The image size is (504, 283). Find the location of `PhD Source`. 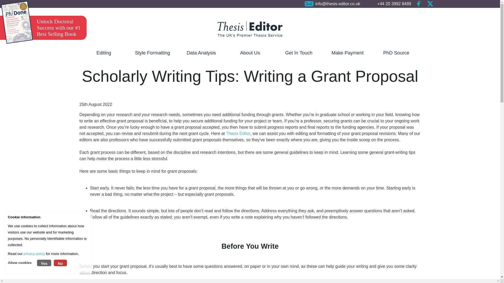

PhD Source is located at coordinates (396, 55).